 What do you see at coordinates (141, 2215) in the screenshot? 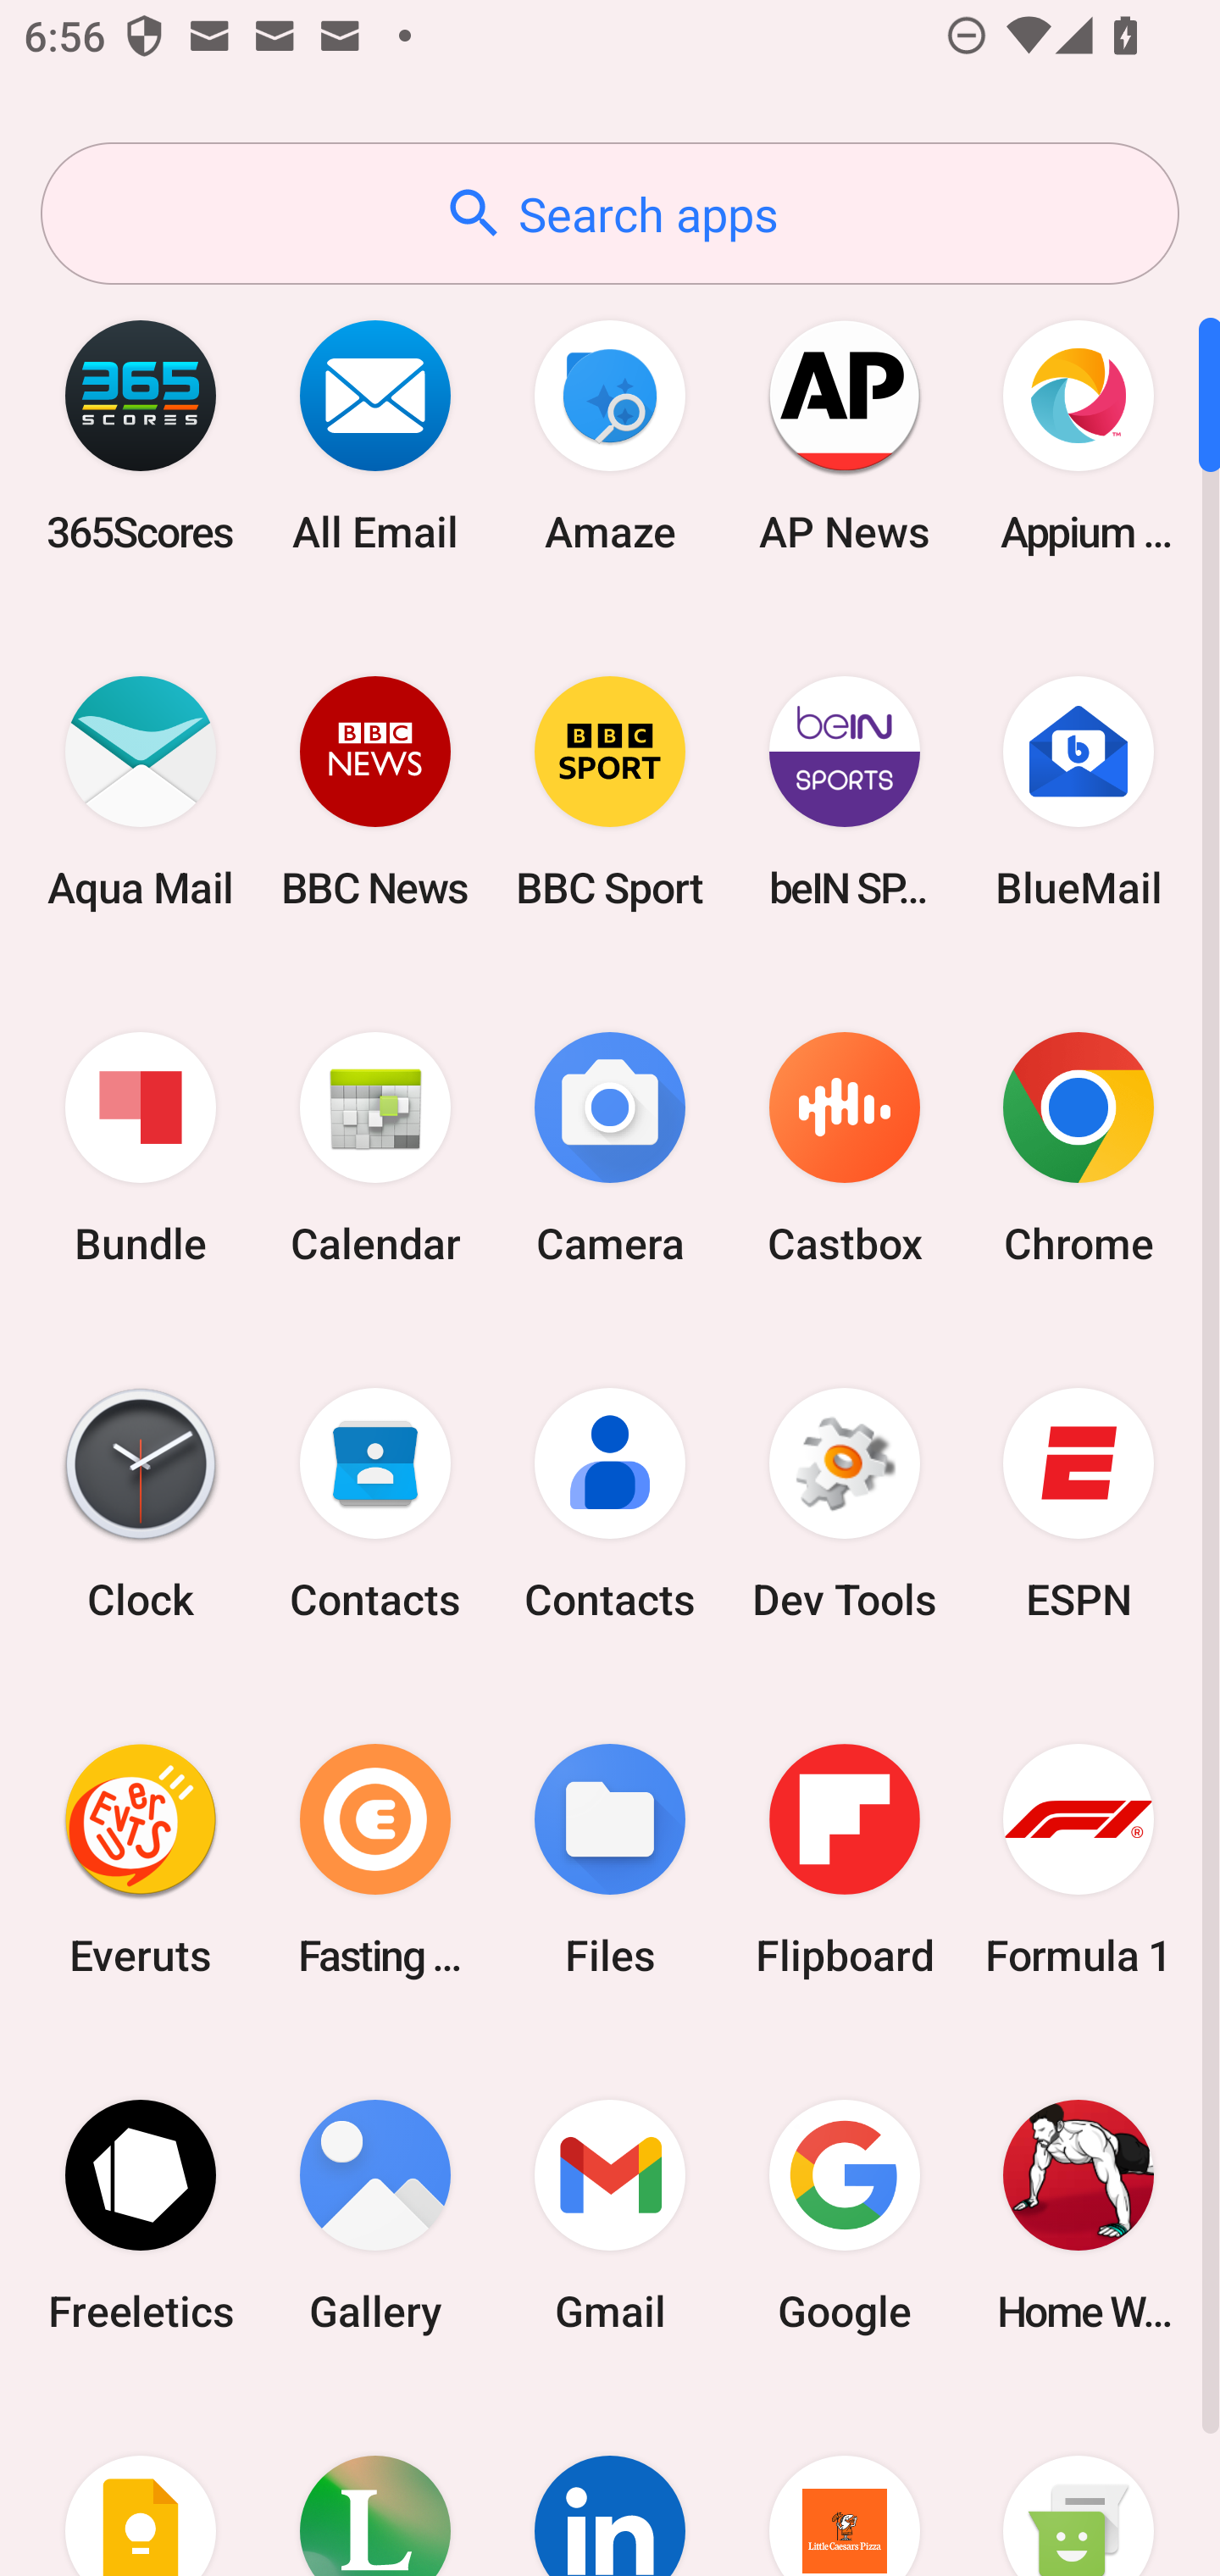
I see `Freeletics` at bounding box center [141, 2215].